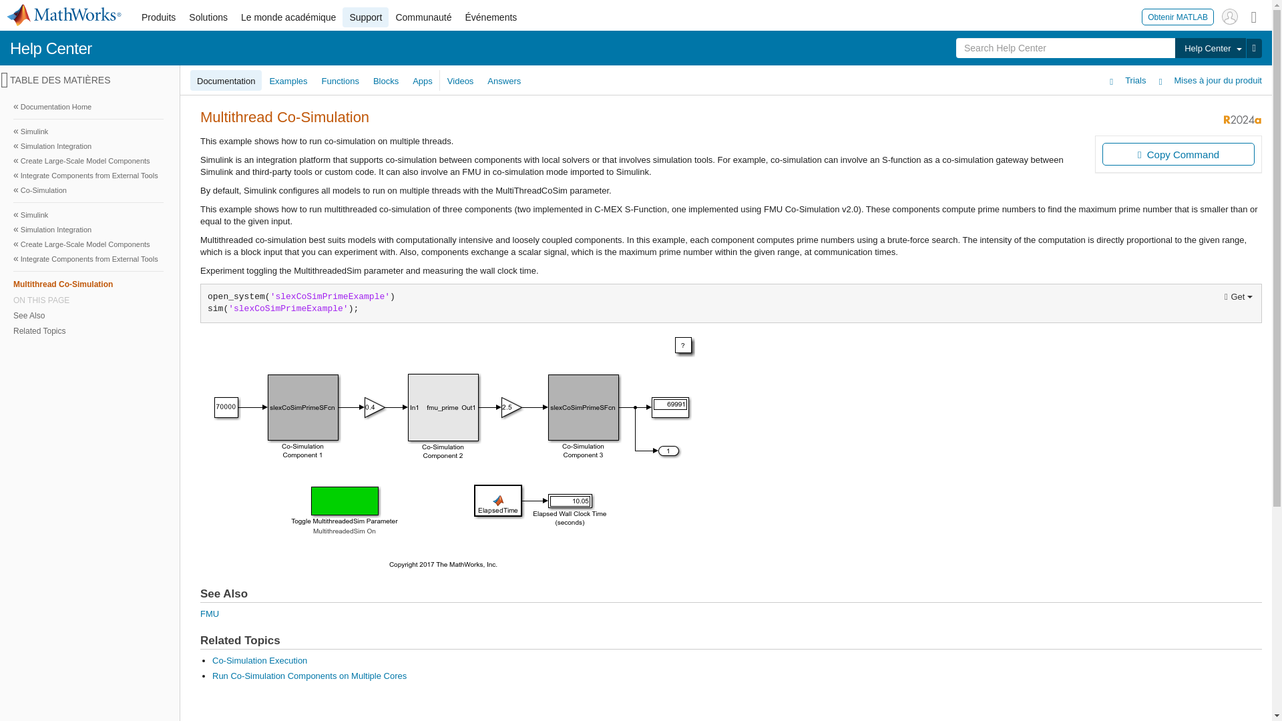  What do you see at coordinates (158, 17) in the screenshot?
I see `Produits` at bounding box center [158, 17].